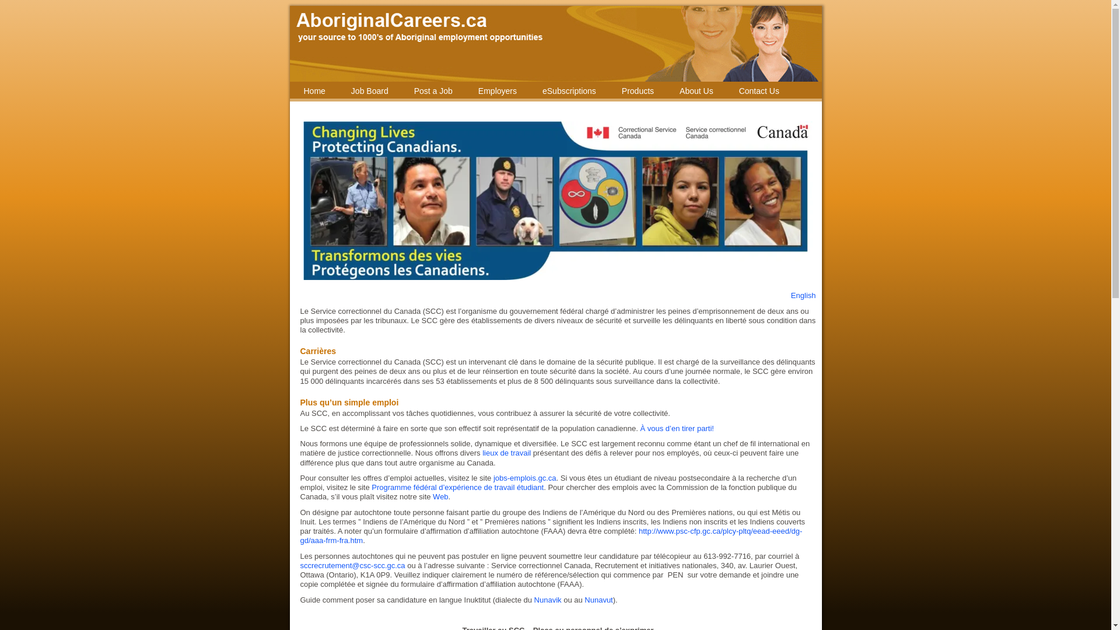 This screenshot has height=630, width=1120. Describe the element at coordinates (506, 453) in the screenshot. I see `lieux de travail` at that location.